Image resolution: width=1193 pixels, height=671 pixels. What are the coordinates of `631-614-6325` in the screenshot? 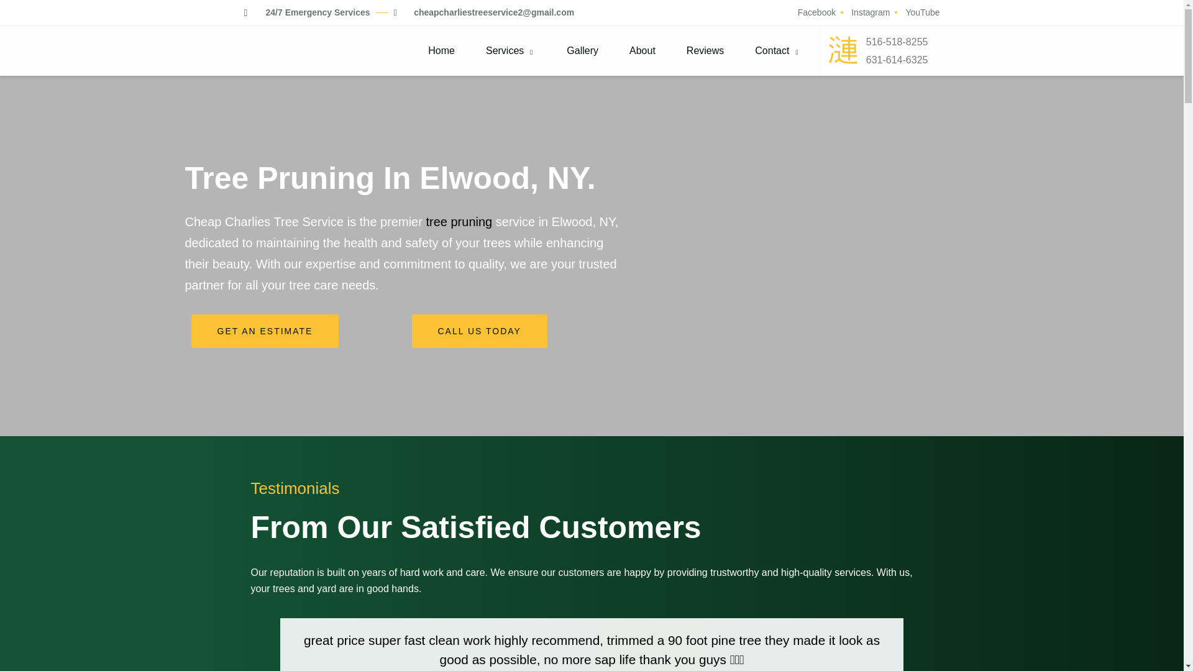 It's located at (905, 60).